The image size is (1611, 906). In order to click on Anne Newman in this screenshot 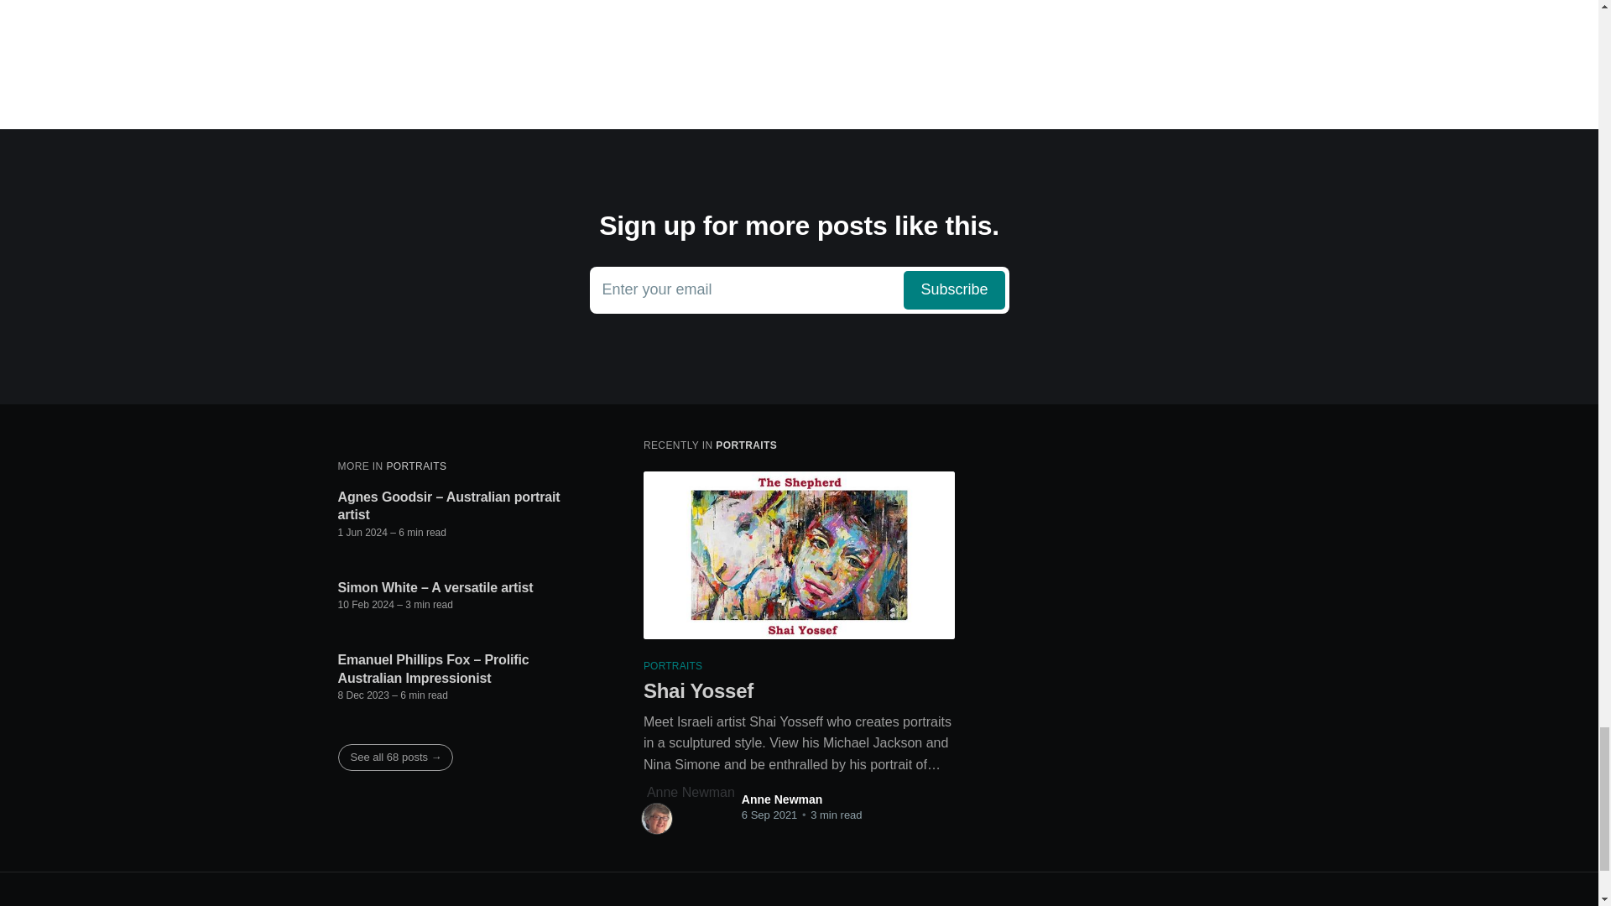, I will do `click(781, 799)`.